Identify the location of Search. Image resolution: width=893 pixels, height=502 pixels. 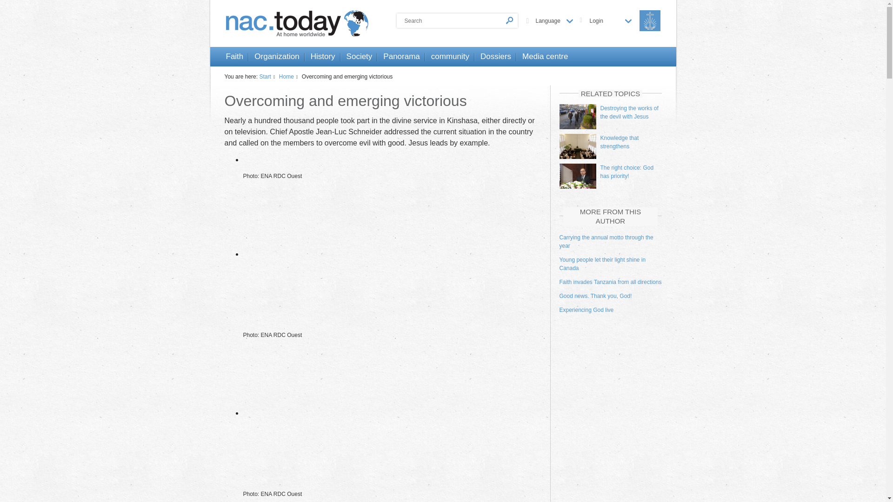
(457, 20).